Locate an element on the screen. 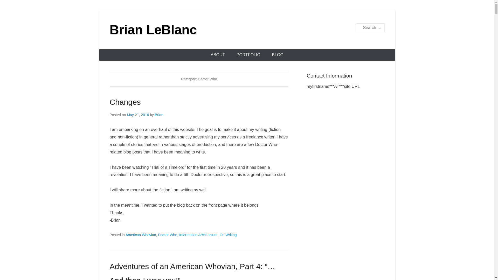 This screenshot has width=498, height=280. On Writing is located at coordinates (228, 235).